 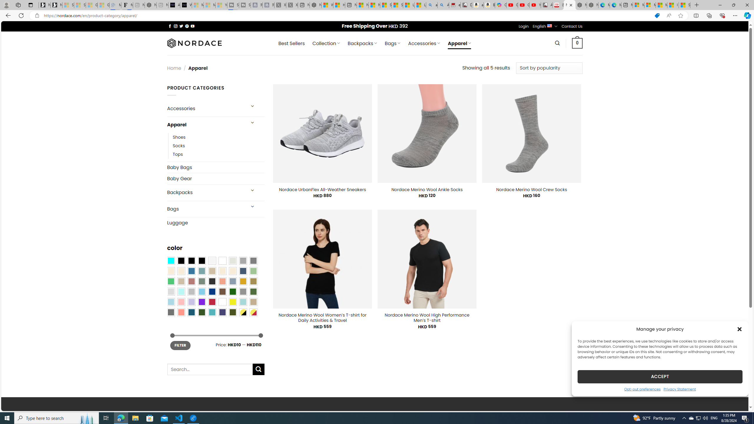 What do you see at coordinates (181, 291) in the screenshot?
I see `Mint` at bounding box center [181, 291].